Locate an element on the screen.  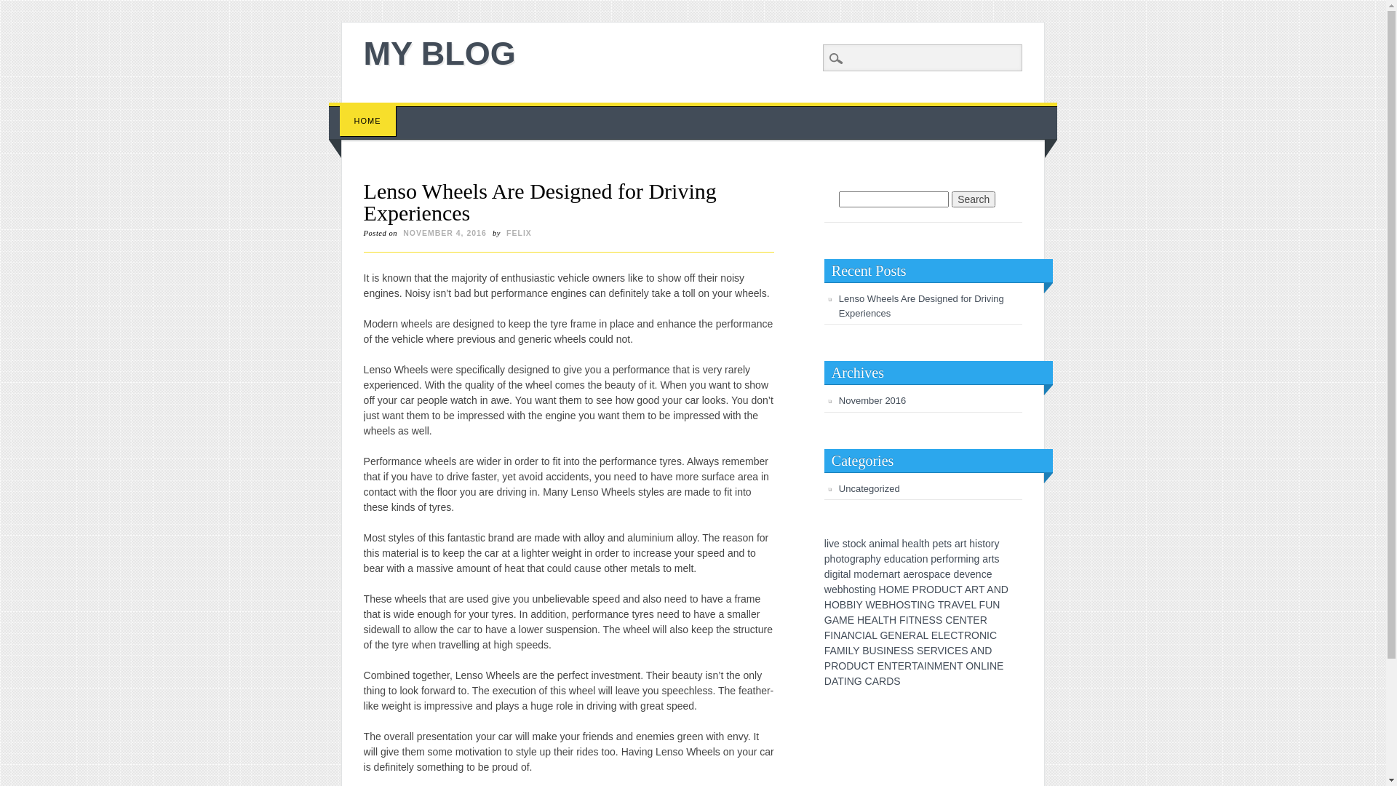
I is located at coordinates (988, 635).